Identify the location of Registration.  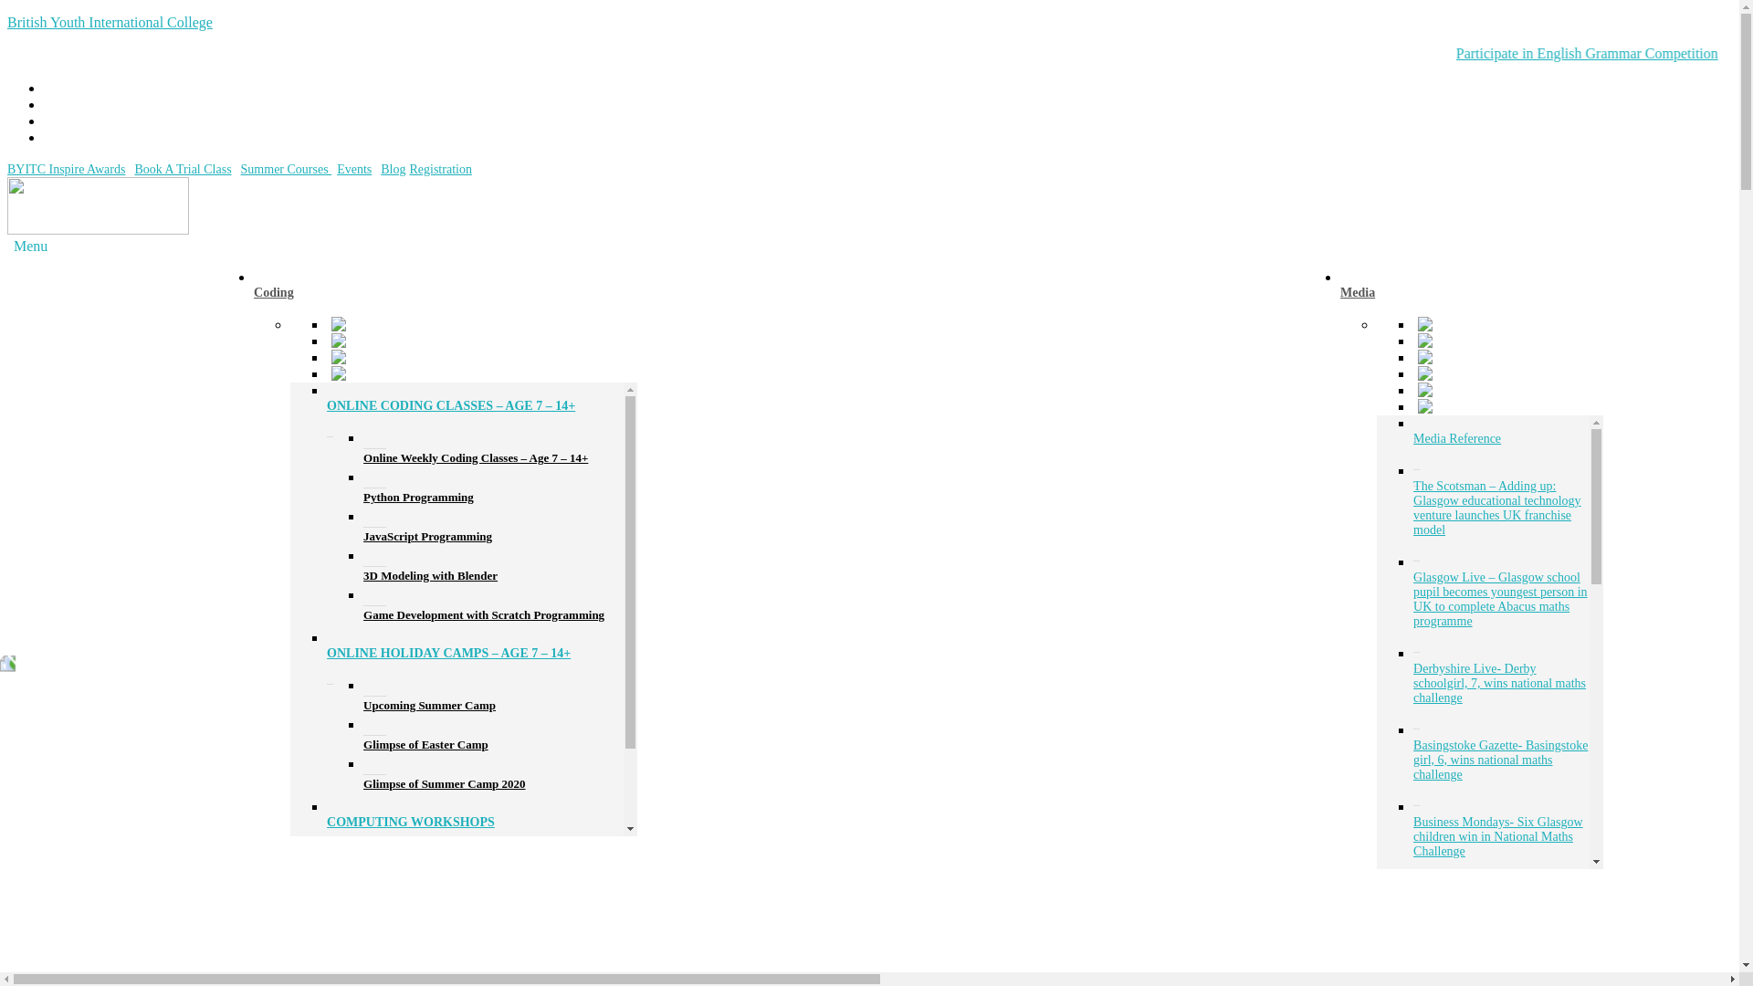
(440, 170).